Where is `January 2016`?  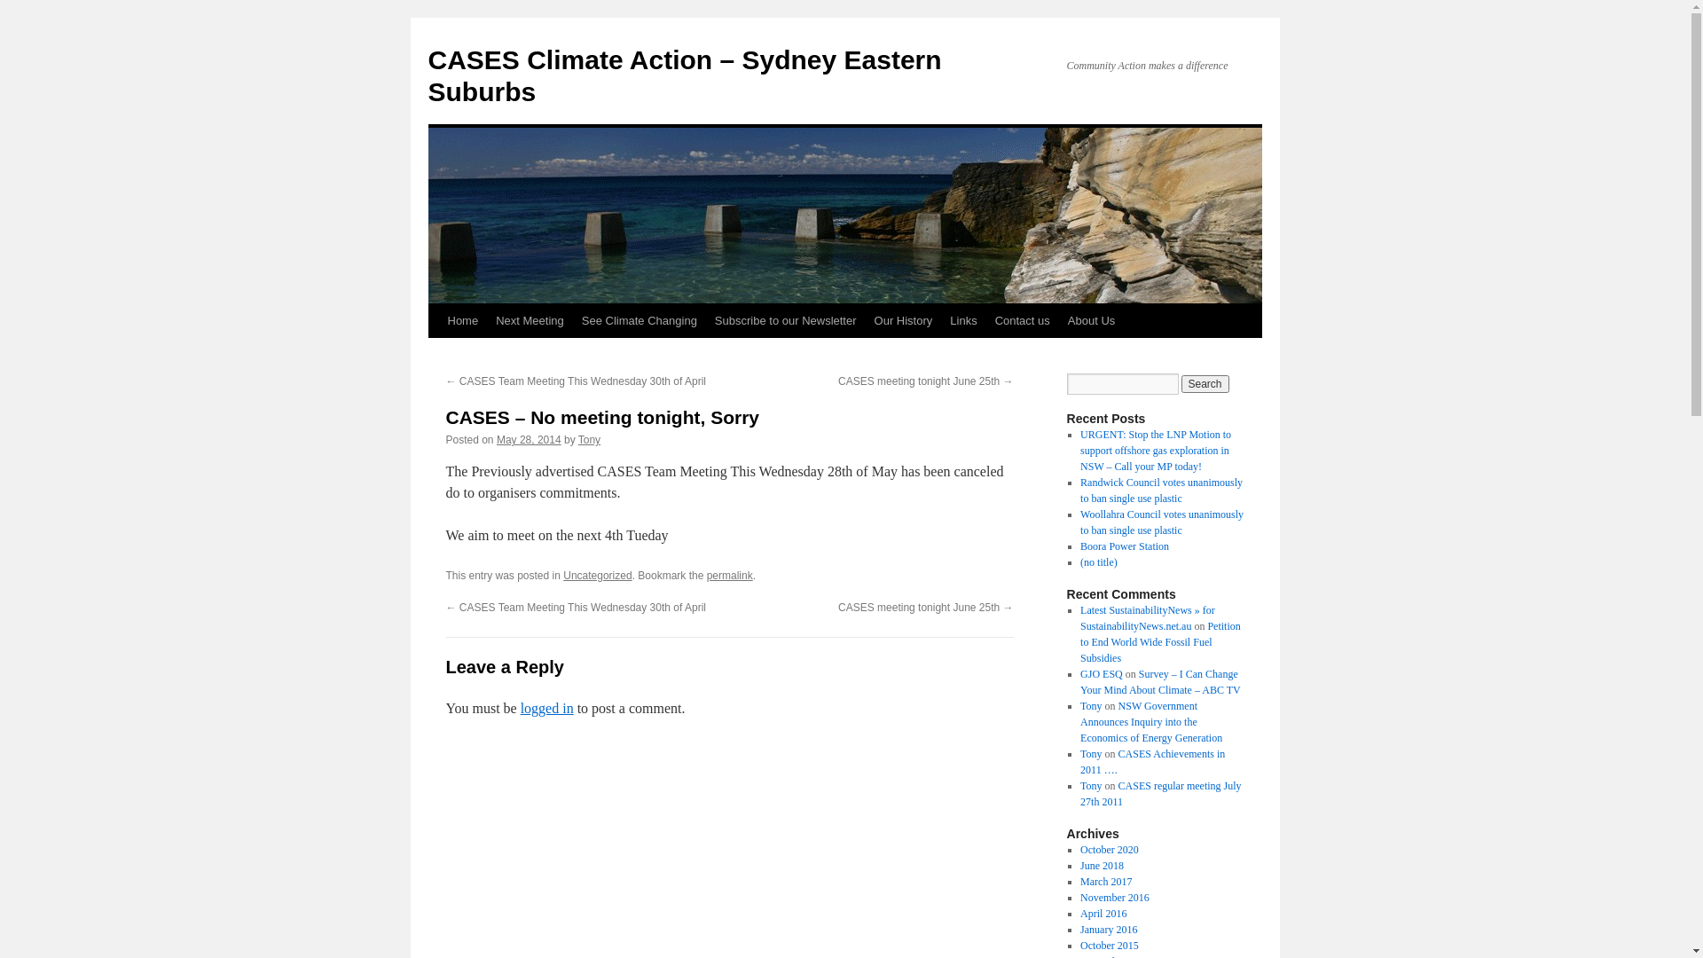
January 2016 is located at coordinates (1109, 930).